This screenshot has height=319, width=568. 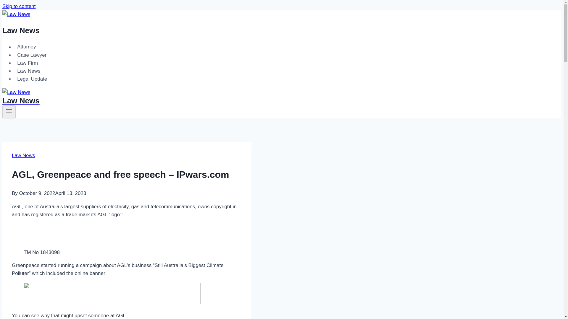 What do you see at coordinates (9, 112) in the screenshot?
I see `Toggle Menu` at bounding box center [9, 112].